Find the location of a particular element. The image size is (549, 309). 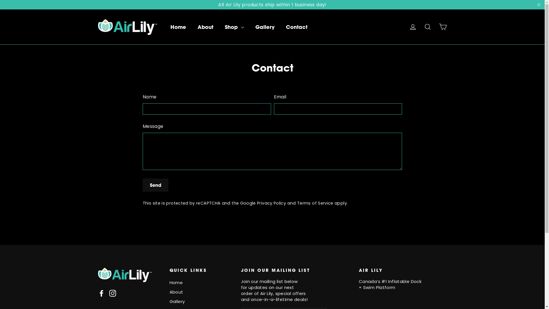

Home is located at coordinates (201, 283).